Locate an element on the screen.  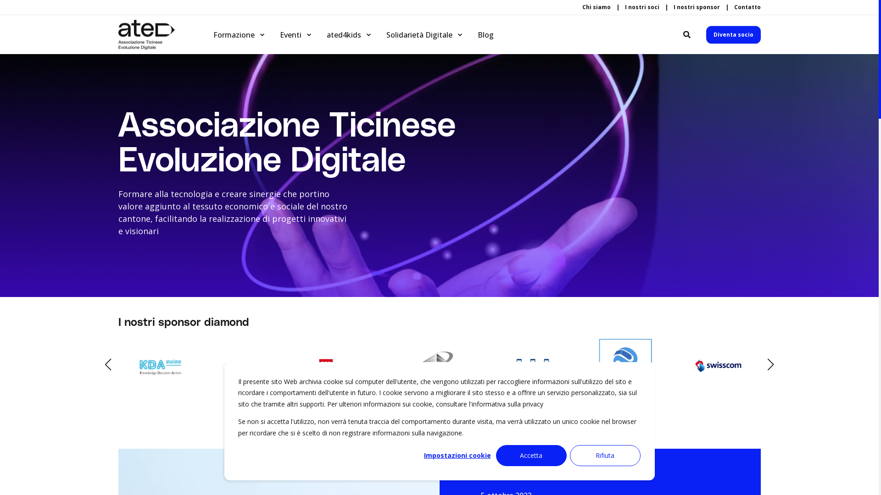
Impostazioni cookie is located at coordinates (457, 456).